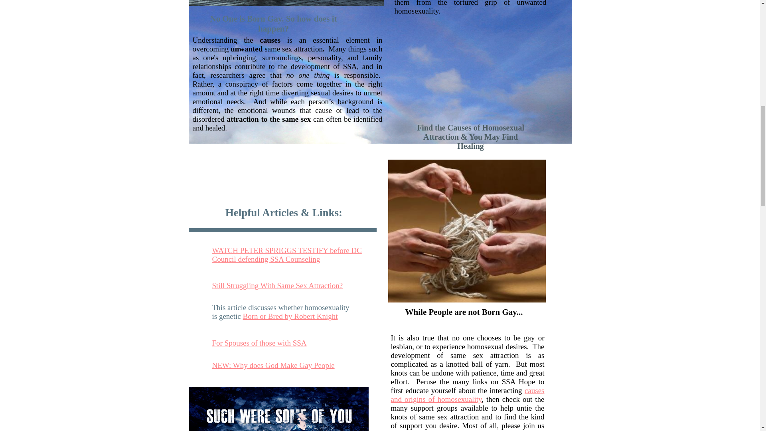 The image size is (766, 431). I want to click on causes and origins of homosexuality, so click(468, 394).